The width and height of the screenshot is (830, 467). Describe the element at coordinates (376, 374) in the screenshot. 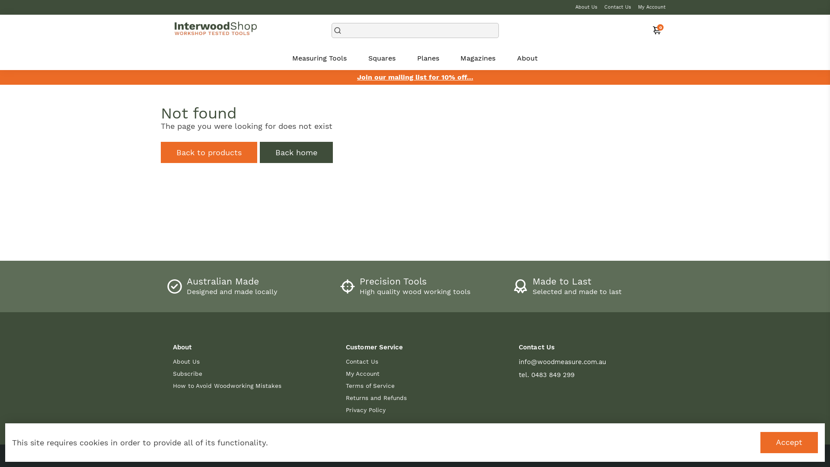

I see `My Account` at that location.